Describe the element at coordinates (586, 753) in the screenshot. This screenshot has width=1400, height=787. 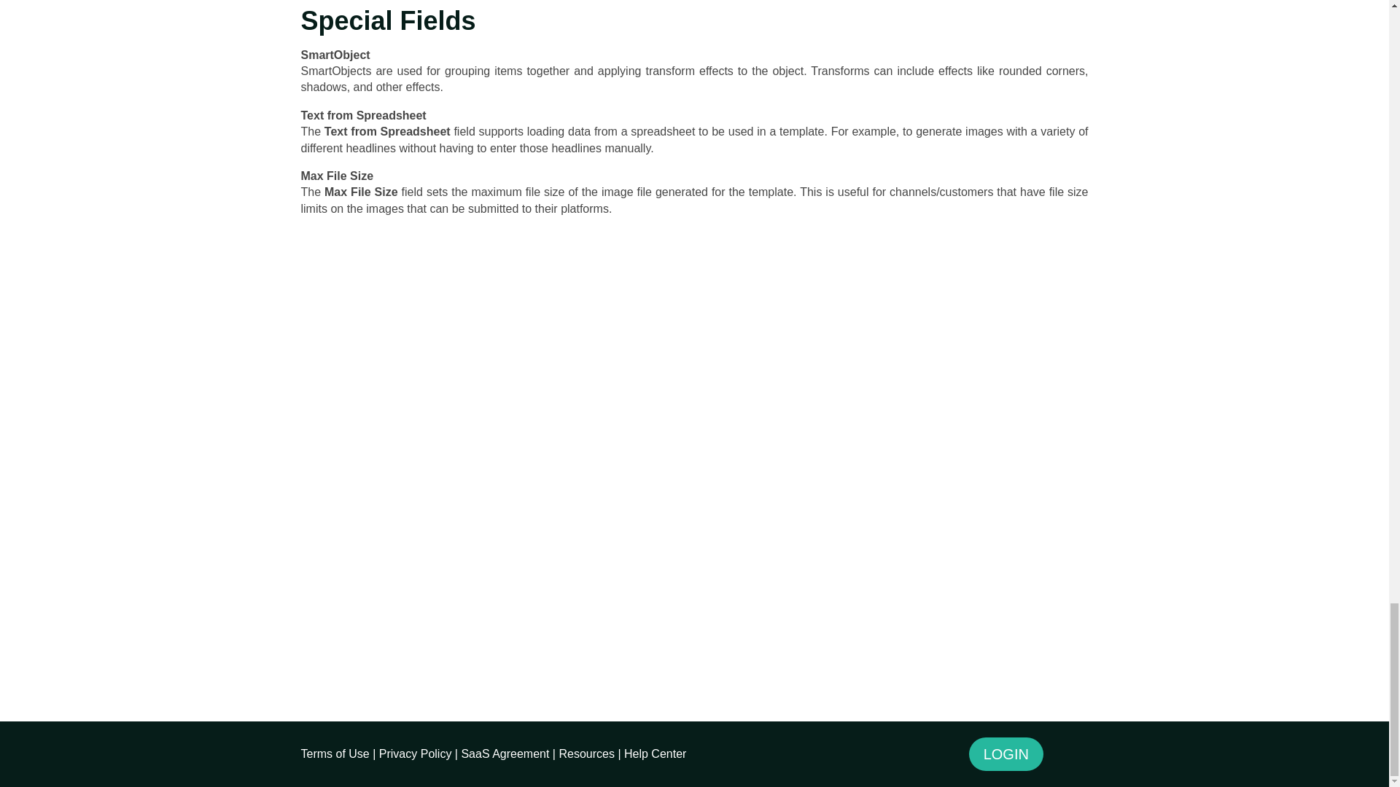
I see `Resources` at that location.